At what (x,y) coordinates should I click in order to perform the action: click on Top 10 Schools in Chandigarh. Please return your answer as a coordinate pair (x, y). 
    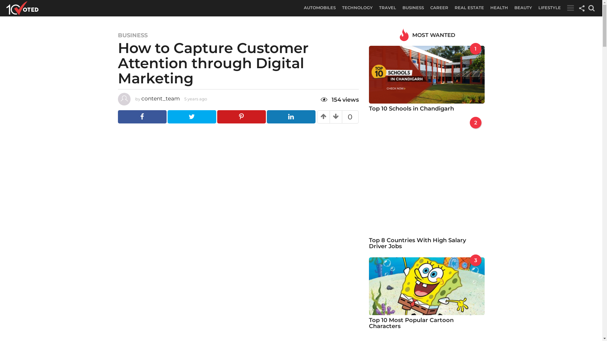
    Looking at the image, I should click on (427, 75).